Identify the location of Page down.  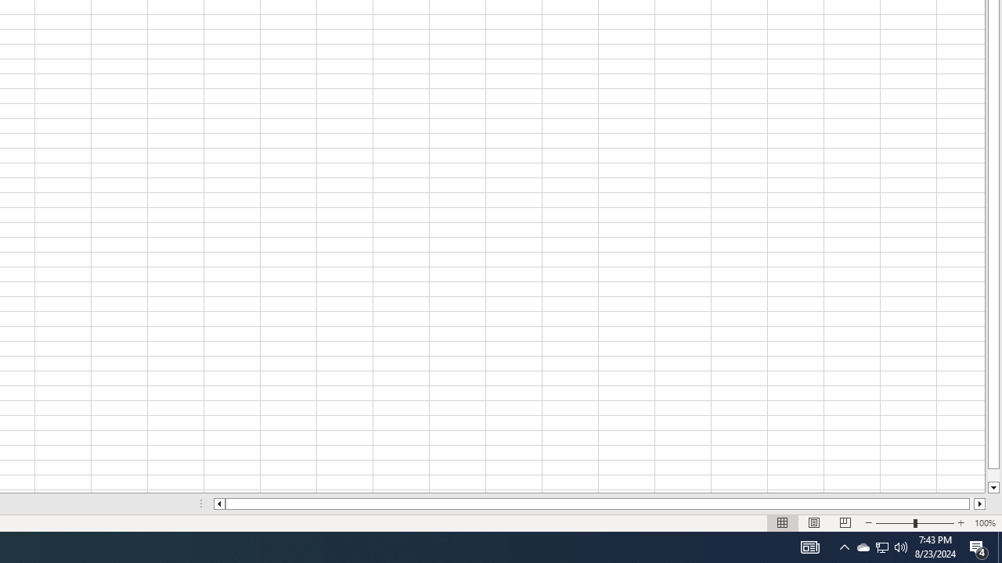
(993, 475).